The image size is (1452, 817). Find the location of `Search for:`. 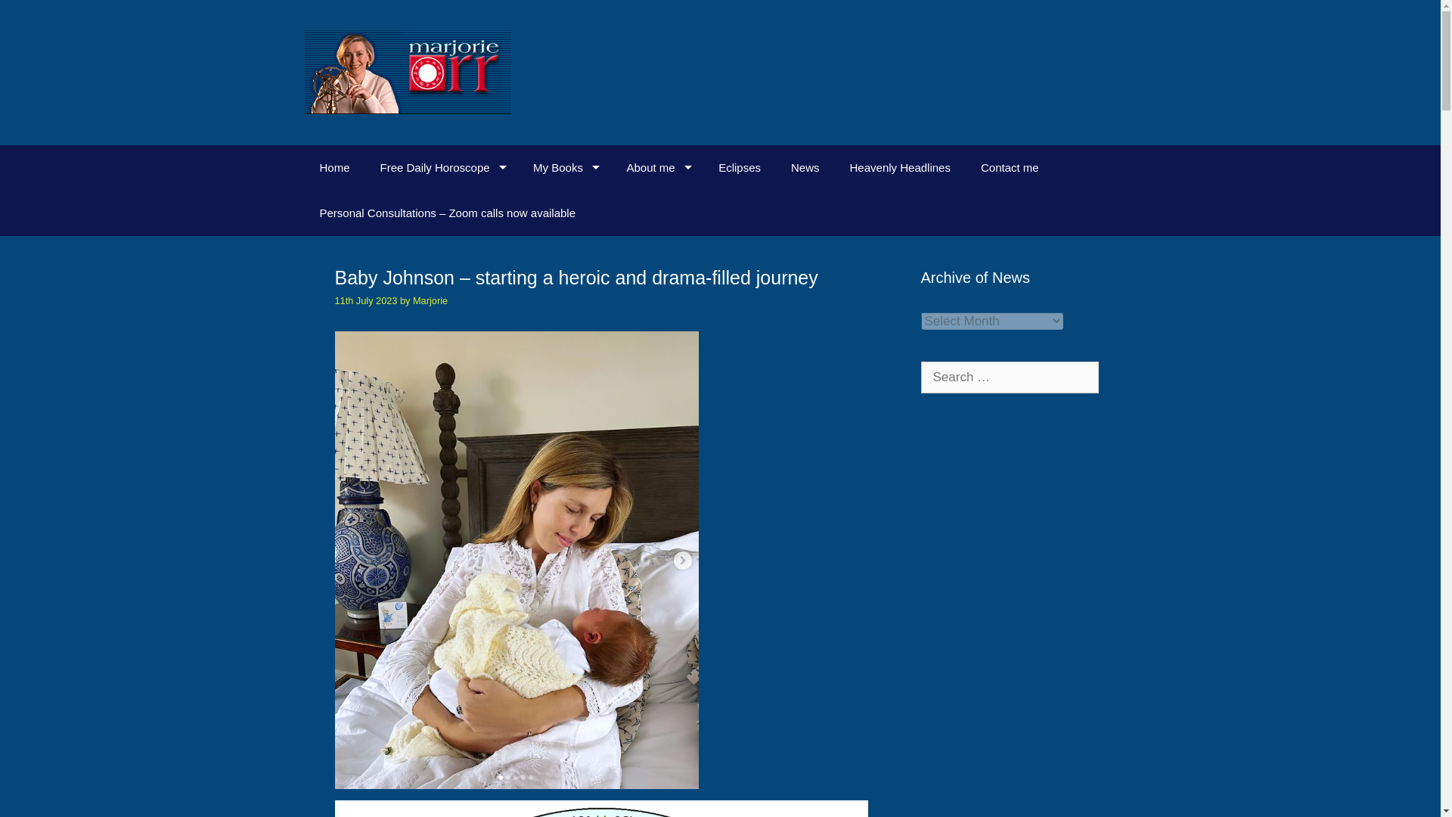

Search for: is located at coordinates (1010, 377).